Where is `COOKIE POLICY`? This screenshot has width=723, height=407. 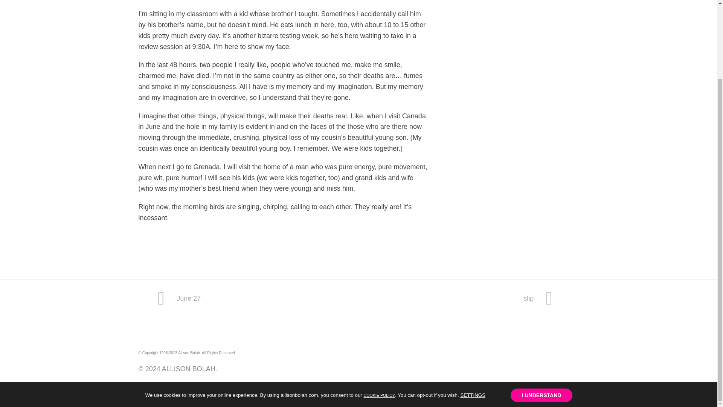
COOKIE POLICY is located at coordinates (379, 301).